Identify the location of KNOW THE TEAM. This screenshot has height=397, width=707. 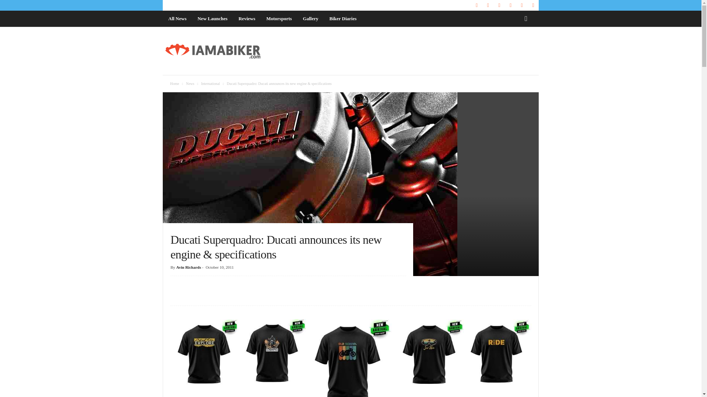
(180, 5).